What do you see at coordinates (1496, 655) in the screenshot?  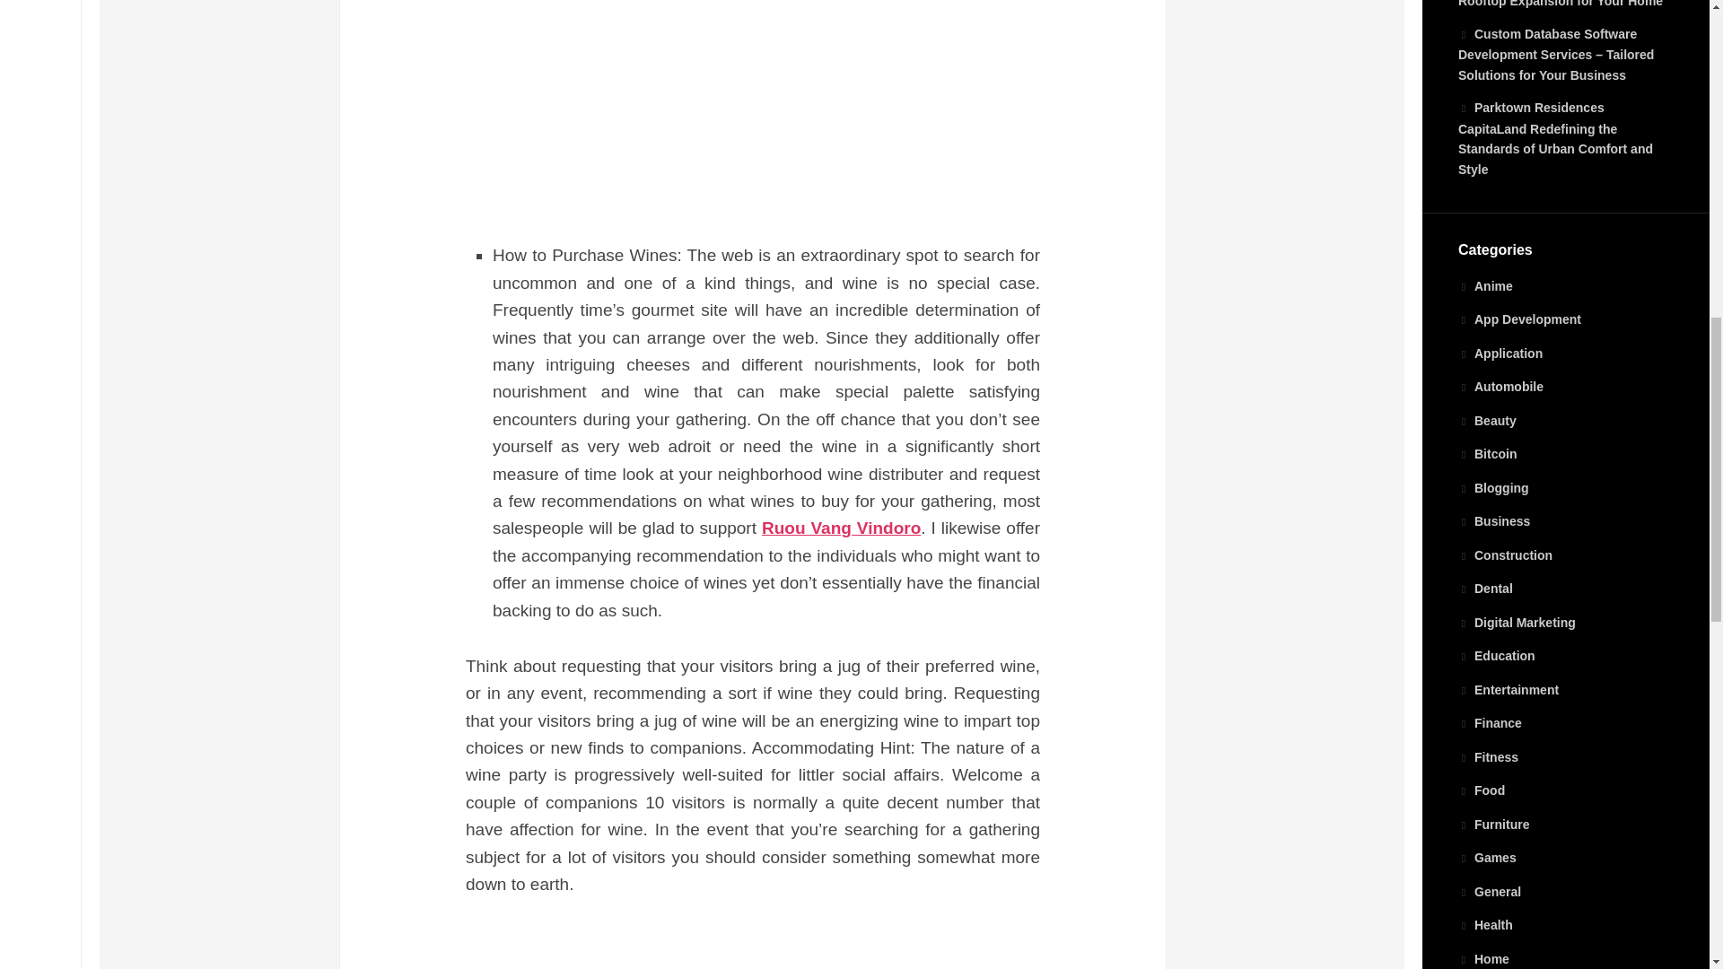 I see `Education` at bounding box center [1496, 655].